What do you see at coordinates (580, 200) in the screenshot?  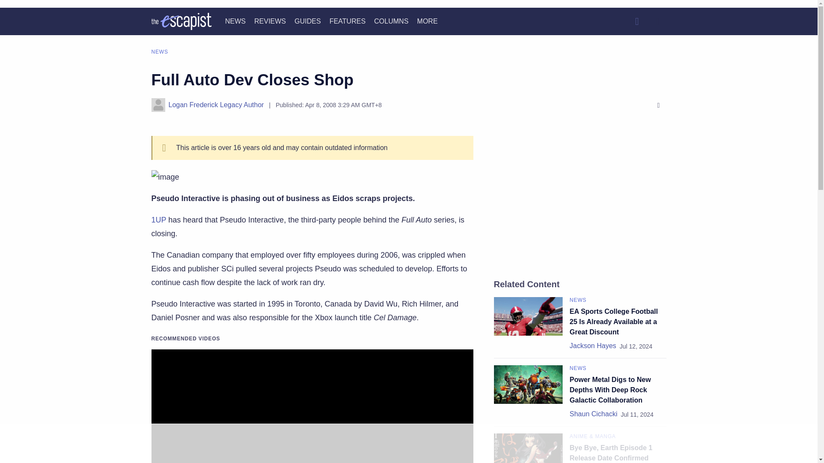 I see `3rd party ad content` at bounding box center [580, 200].